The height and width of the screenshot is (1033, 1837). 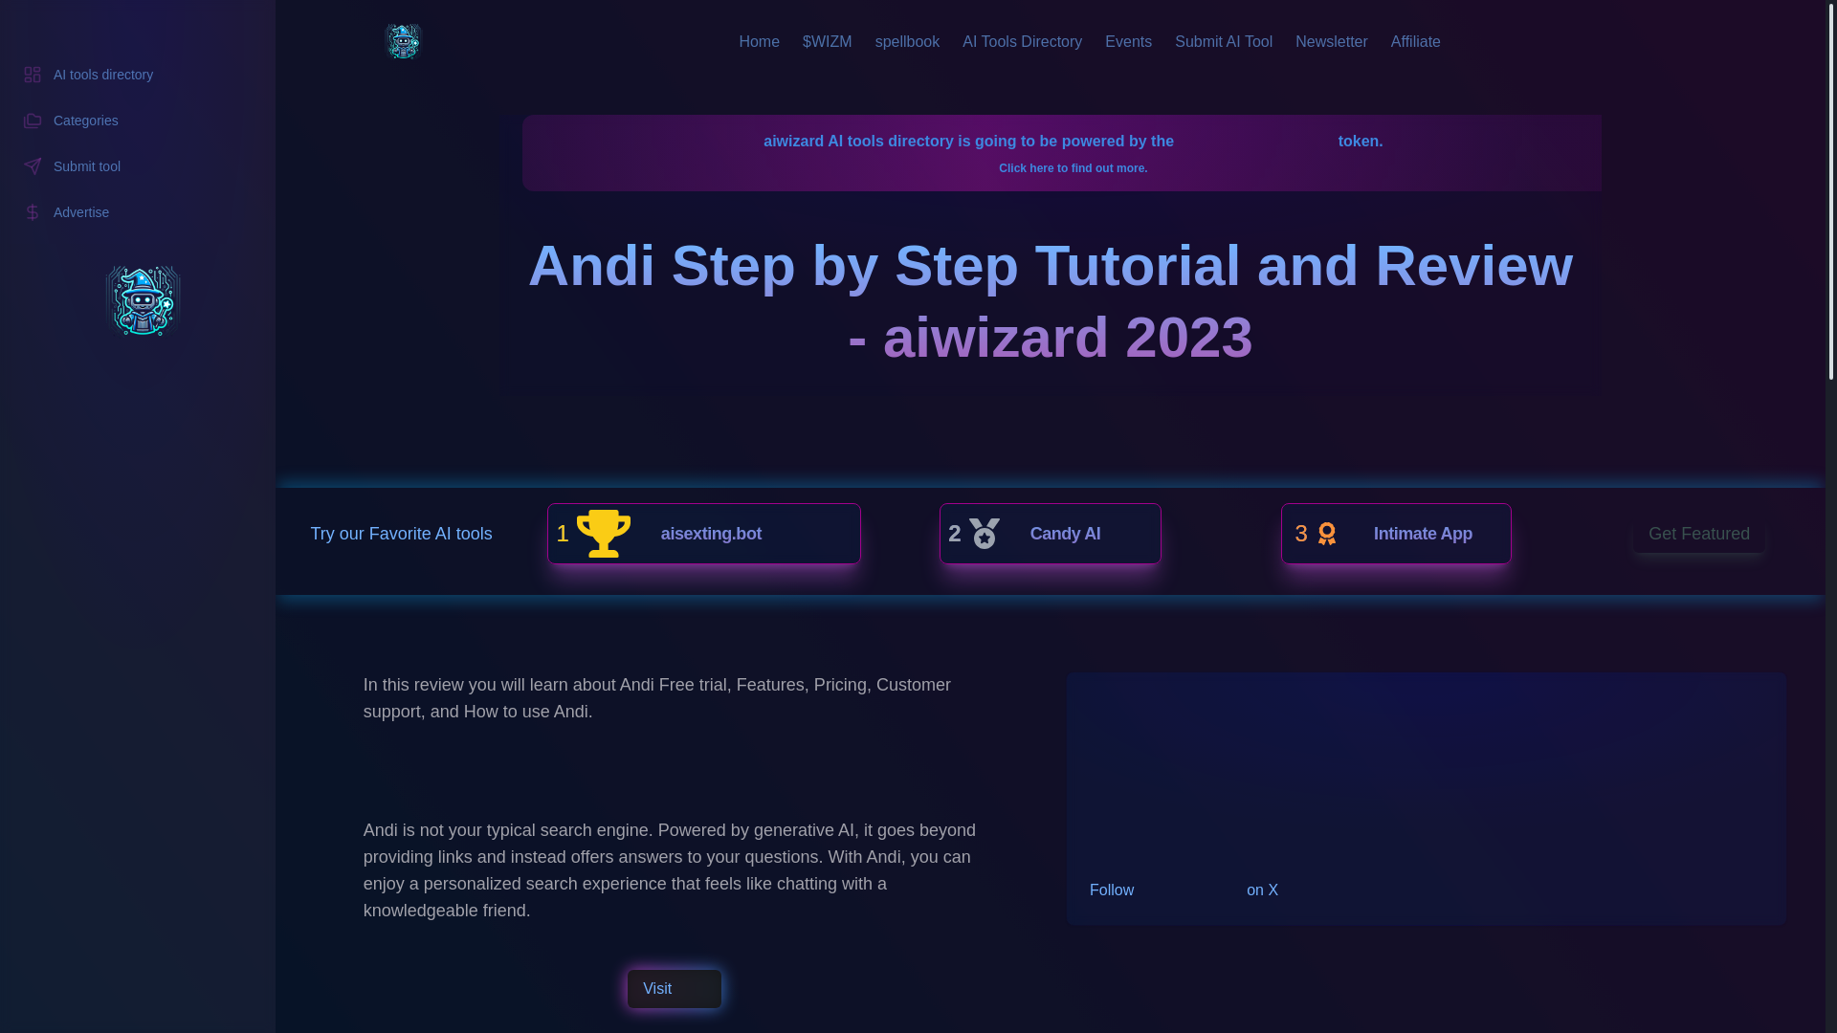 What do you see at coordinates (1190, 752) in the screenshot?
I see `Andi Free trial` at bounding box center [1190, 752].